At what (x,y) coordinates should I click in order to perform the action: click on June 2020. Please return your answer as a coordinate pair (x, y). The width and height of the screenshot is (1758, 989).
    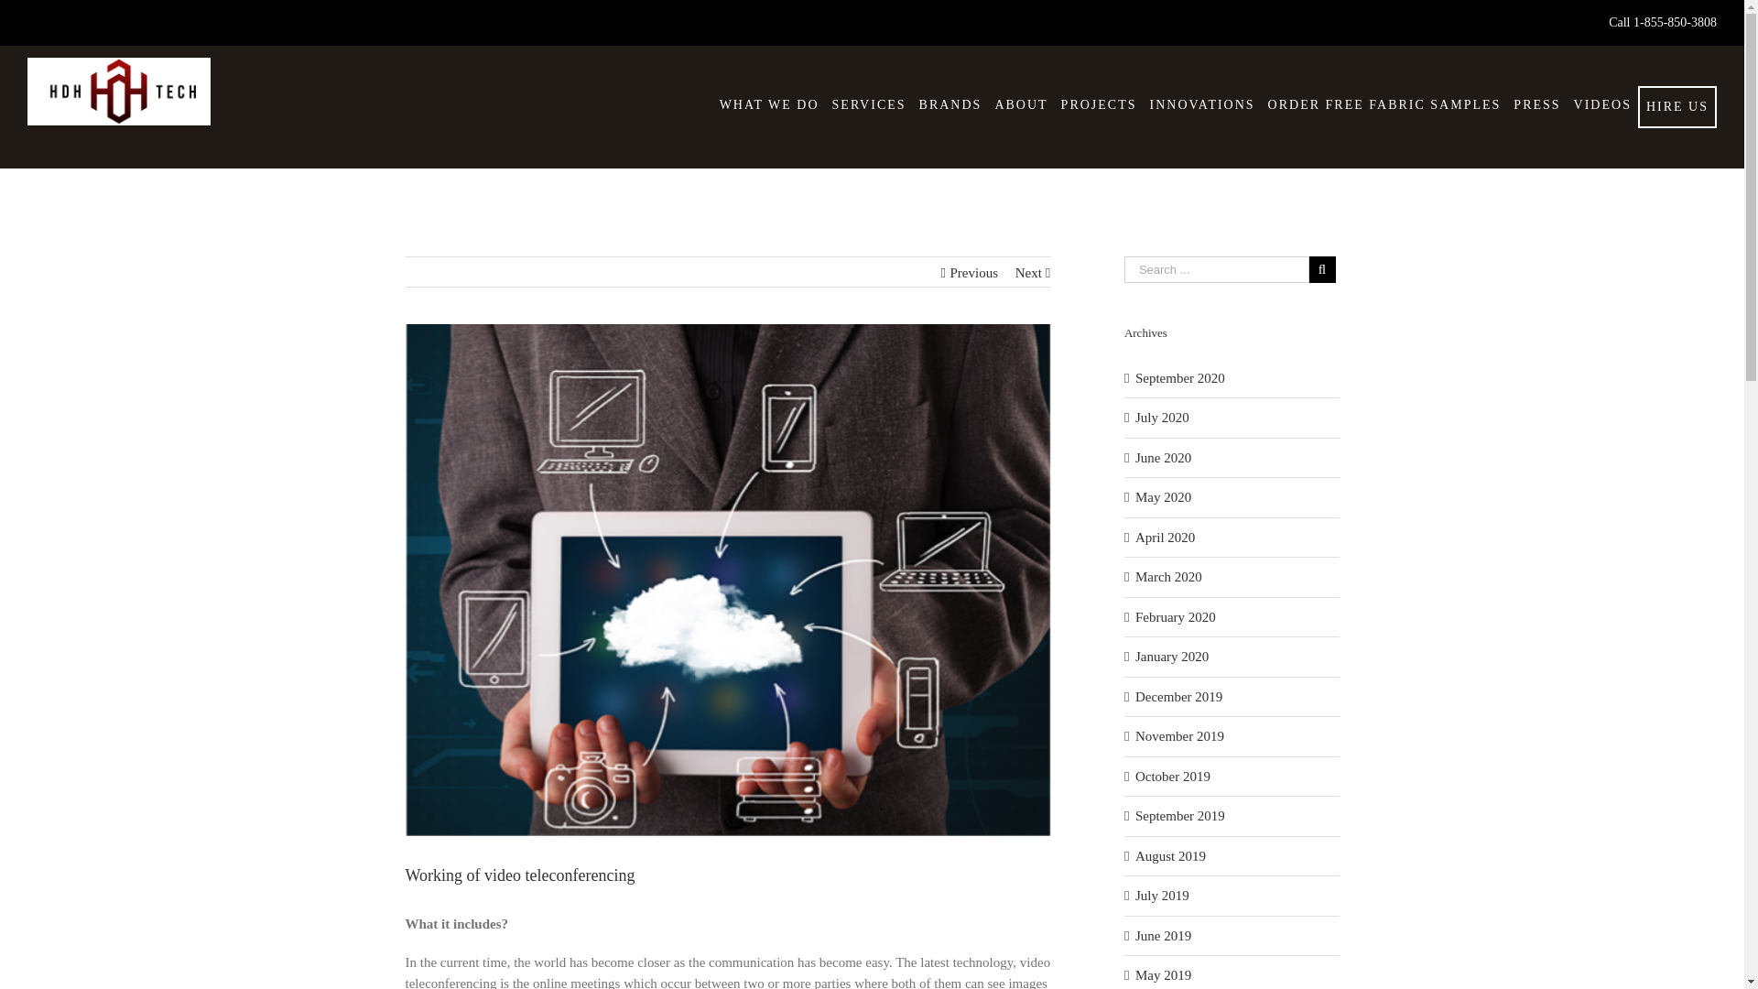
    Looking at the image, I should click on (1163, 458).